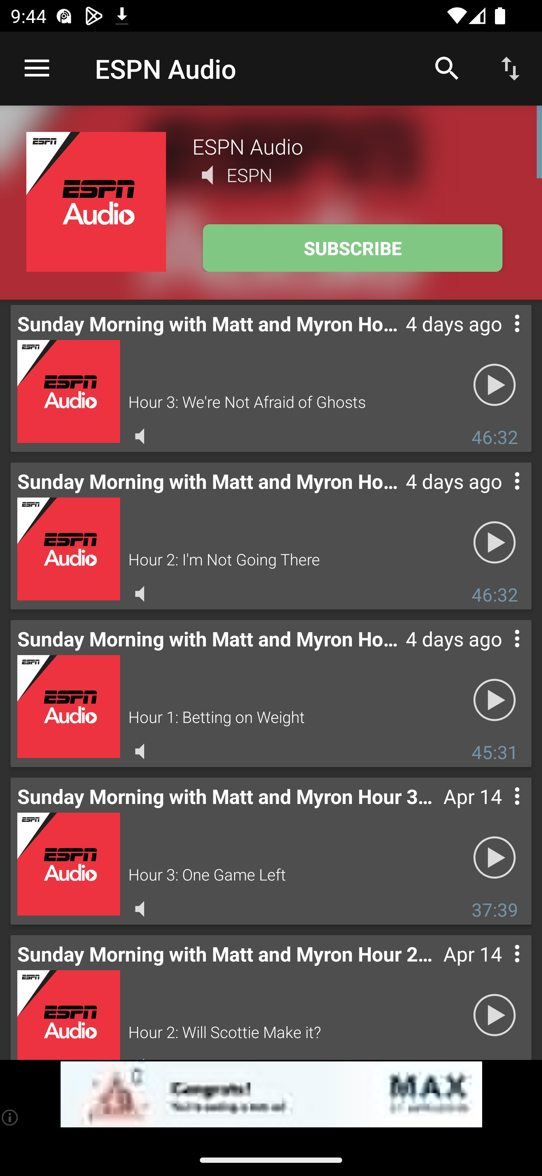  Describe the element at coordinates (501, 653) in the screenshot. I see `Contextual menu` at that location.